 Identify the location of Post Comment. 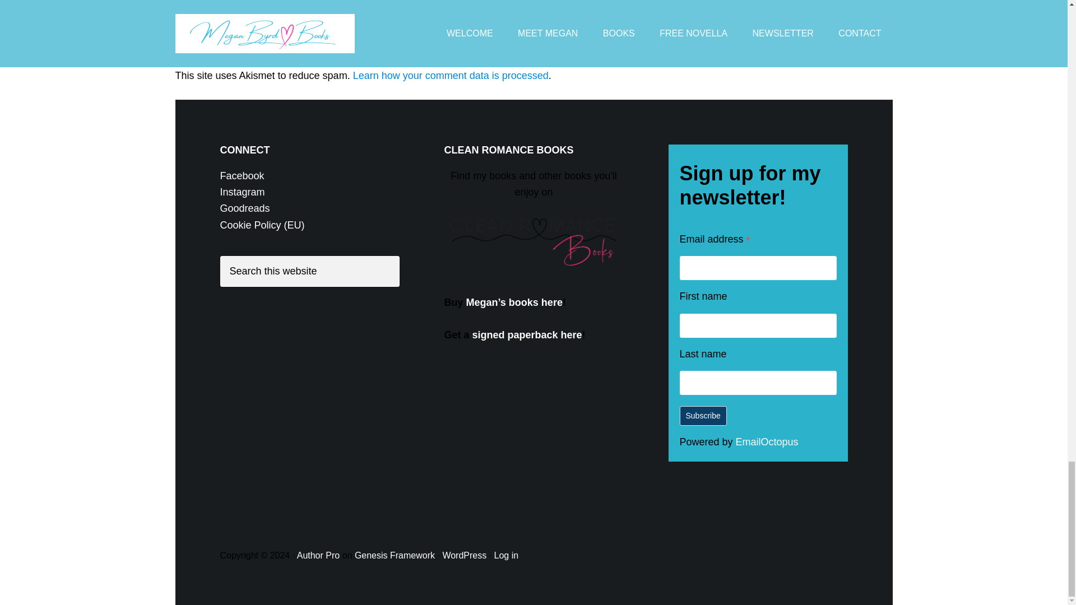
(264, 10).